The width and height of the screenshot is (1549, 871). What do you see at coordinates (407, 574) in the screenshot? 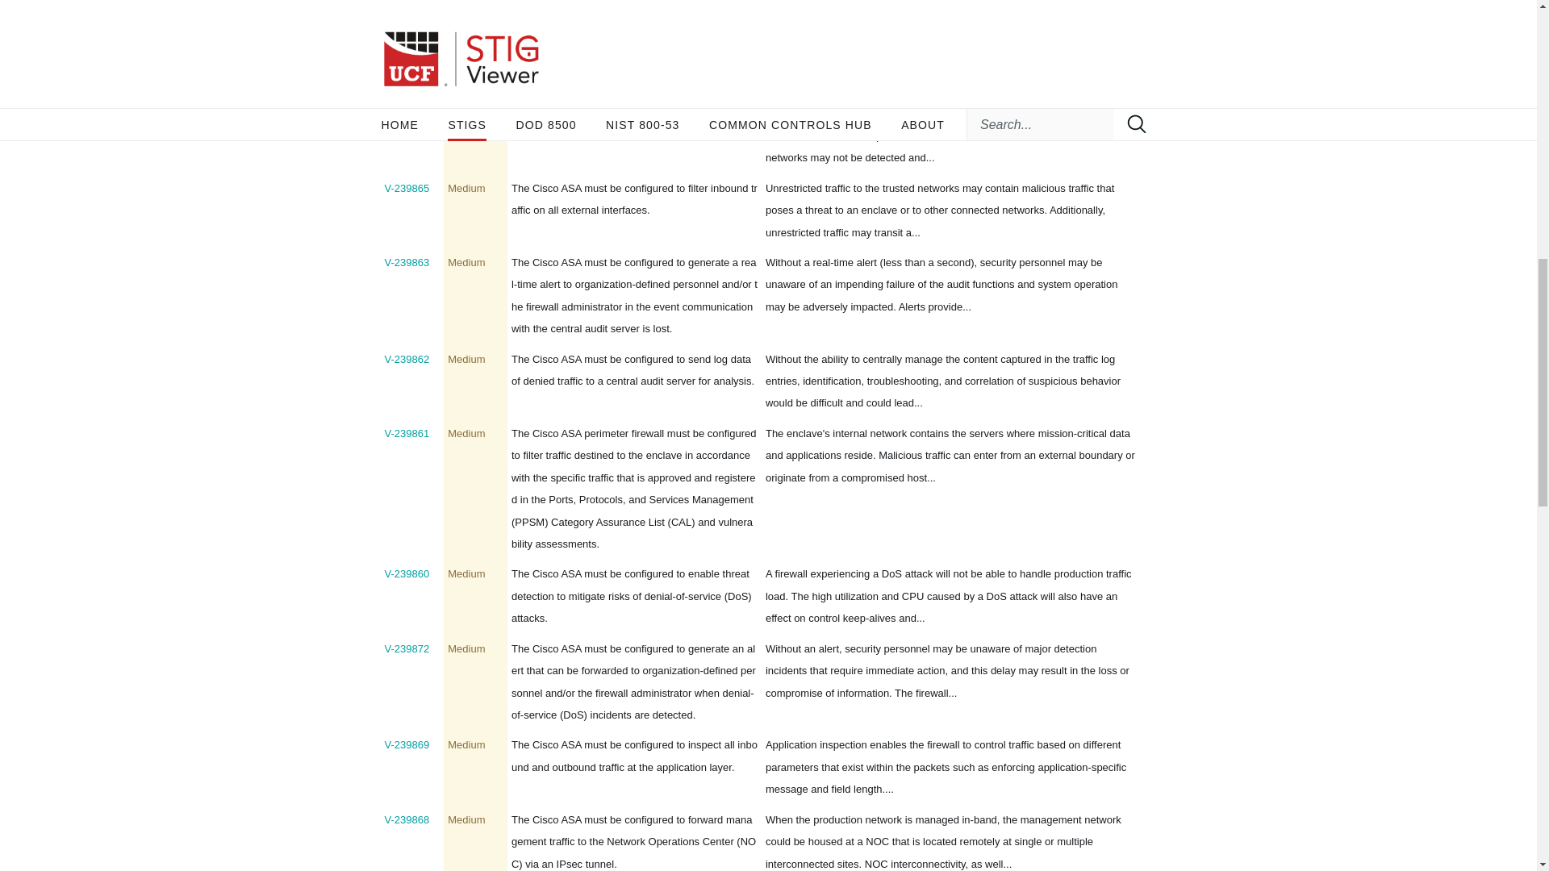
I see `V-239860` at bounding box center [407, 574].